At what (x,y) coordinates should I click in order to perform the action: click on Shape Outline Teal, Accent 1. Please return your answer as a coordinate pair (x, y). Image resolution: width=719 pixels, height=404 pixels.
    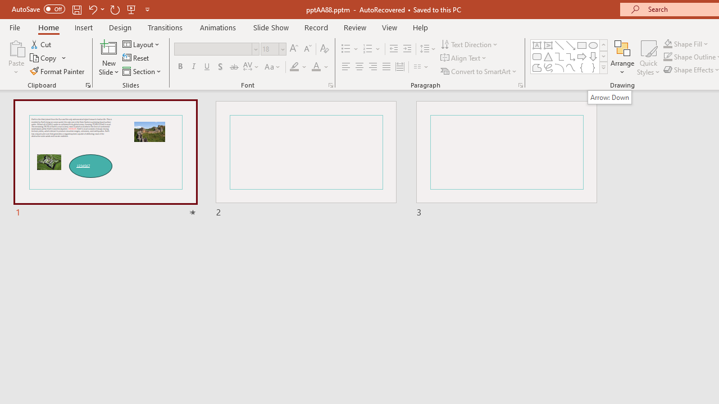
    Looking at the image, I should click on (667, 57).